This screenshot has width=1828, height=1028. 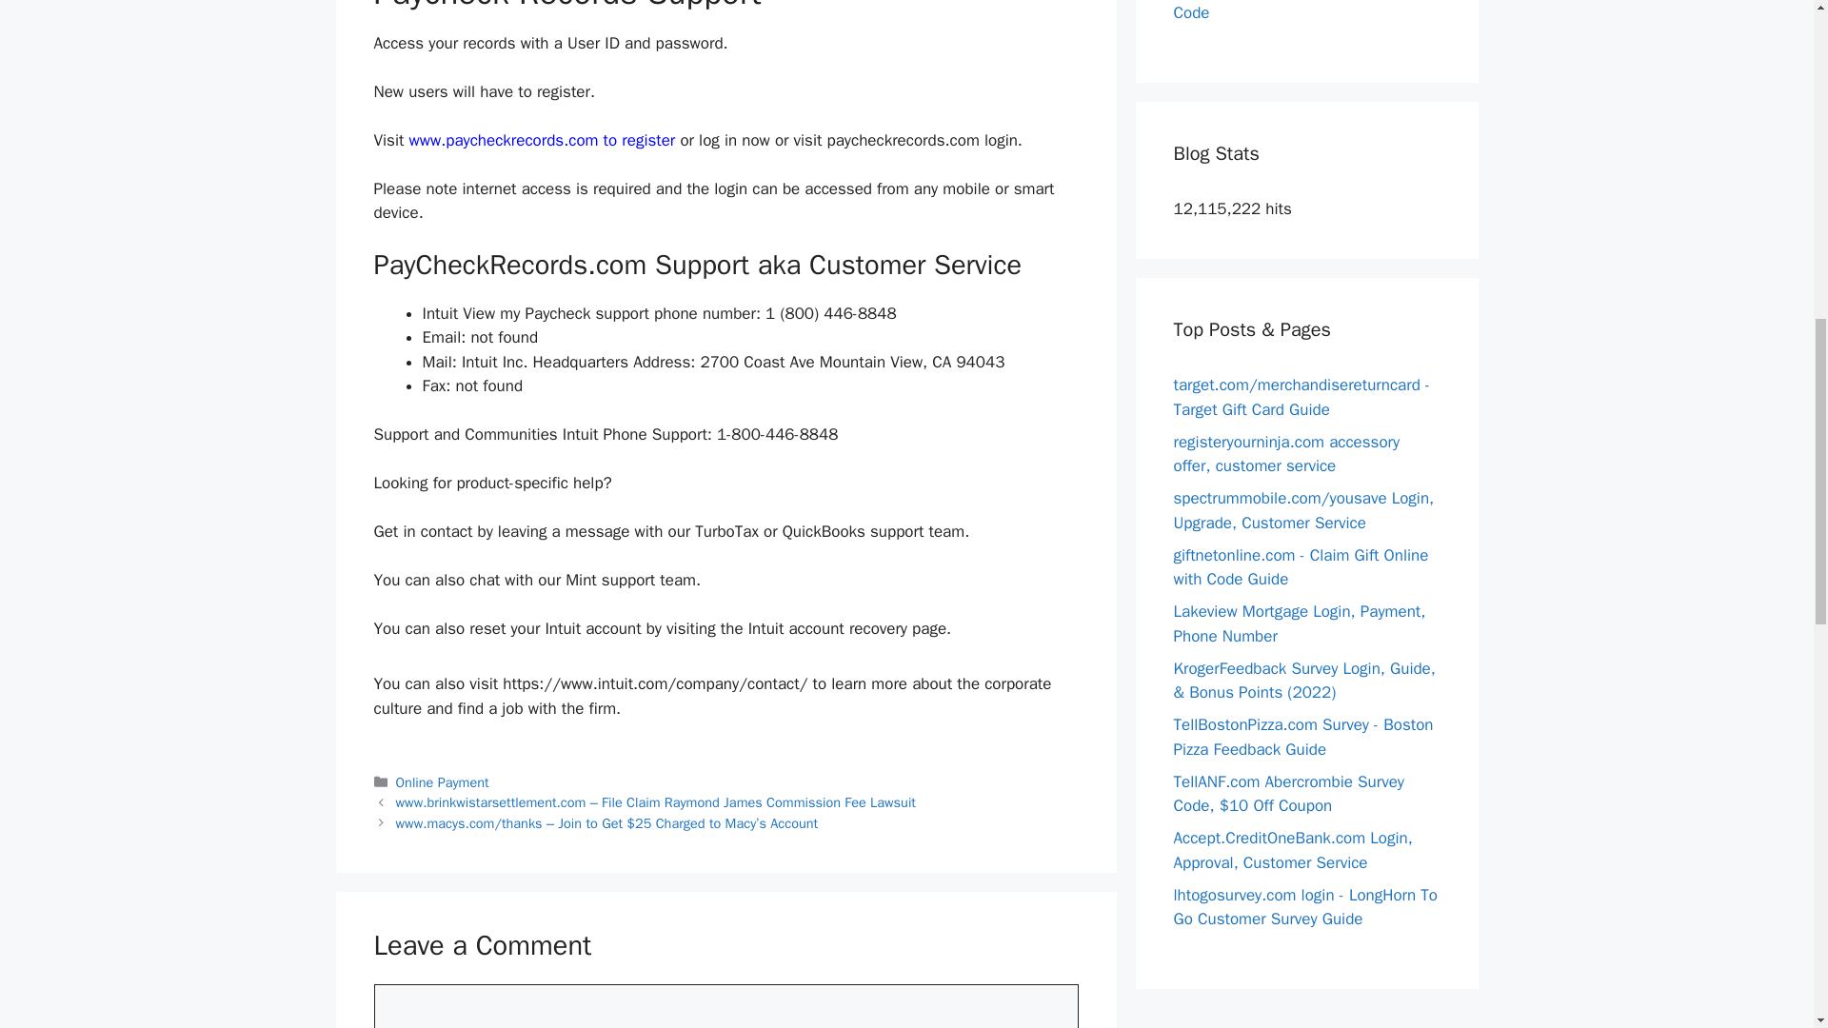 I want to click on TellBostonPizza.com Survey - Boston Pizza Feedback Guide, so click(x=1302, y=737).